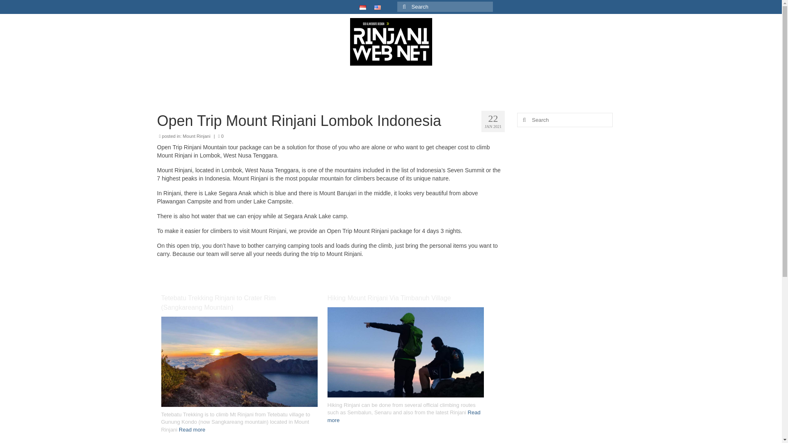 This screenshot has width=788, height=443. I want to click on Payment, so click(427, 80).